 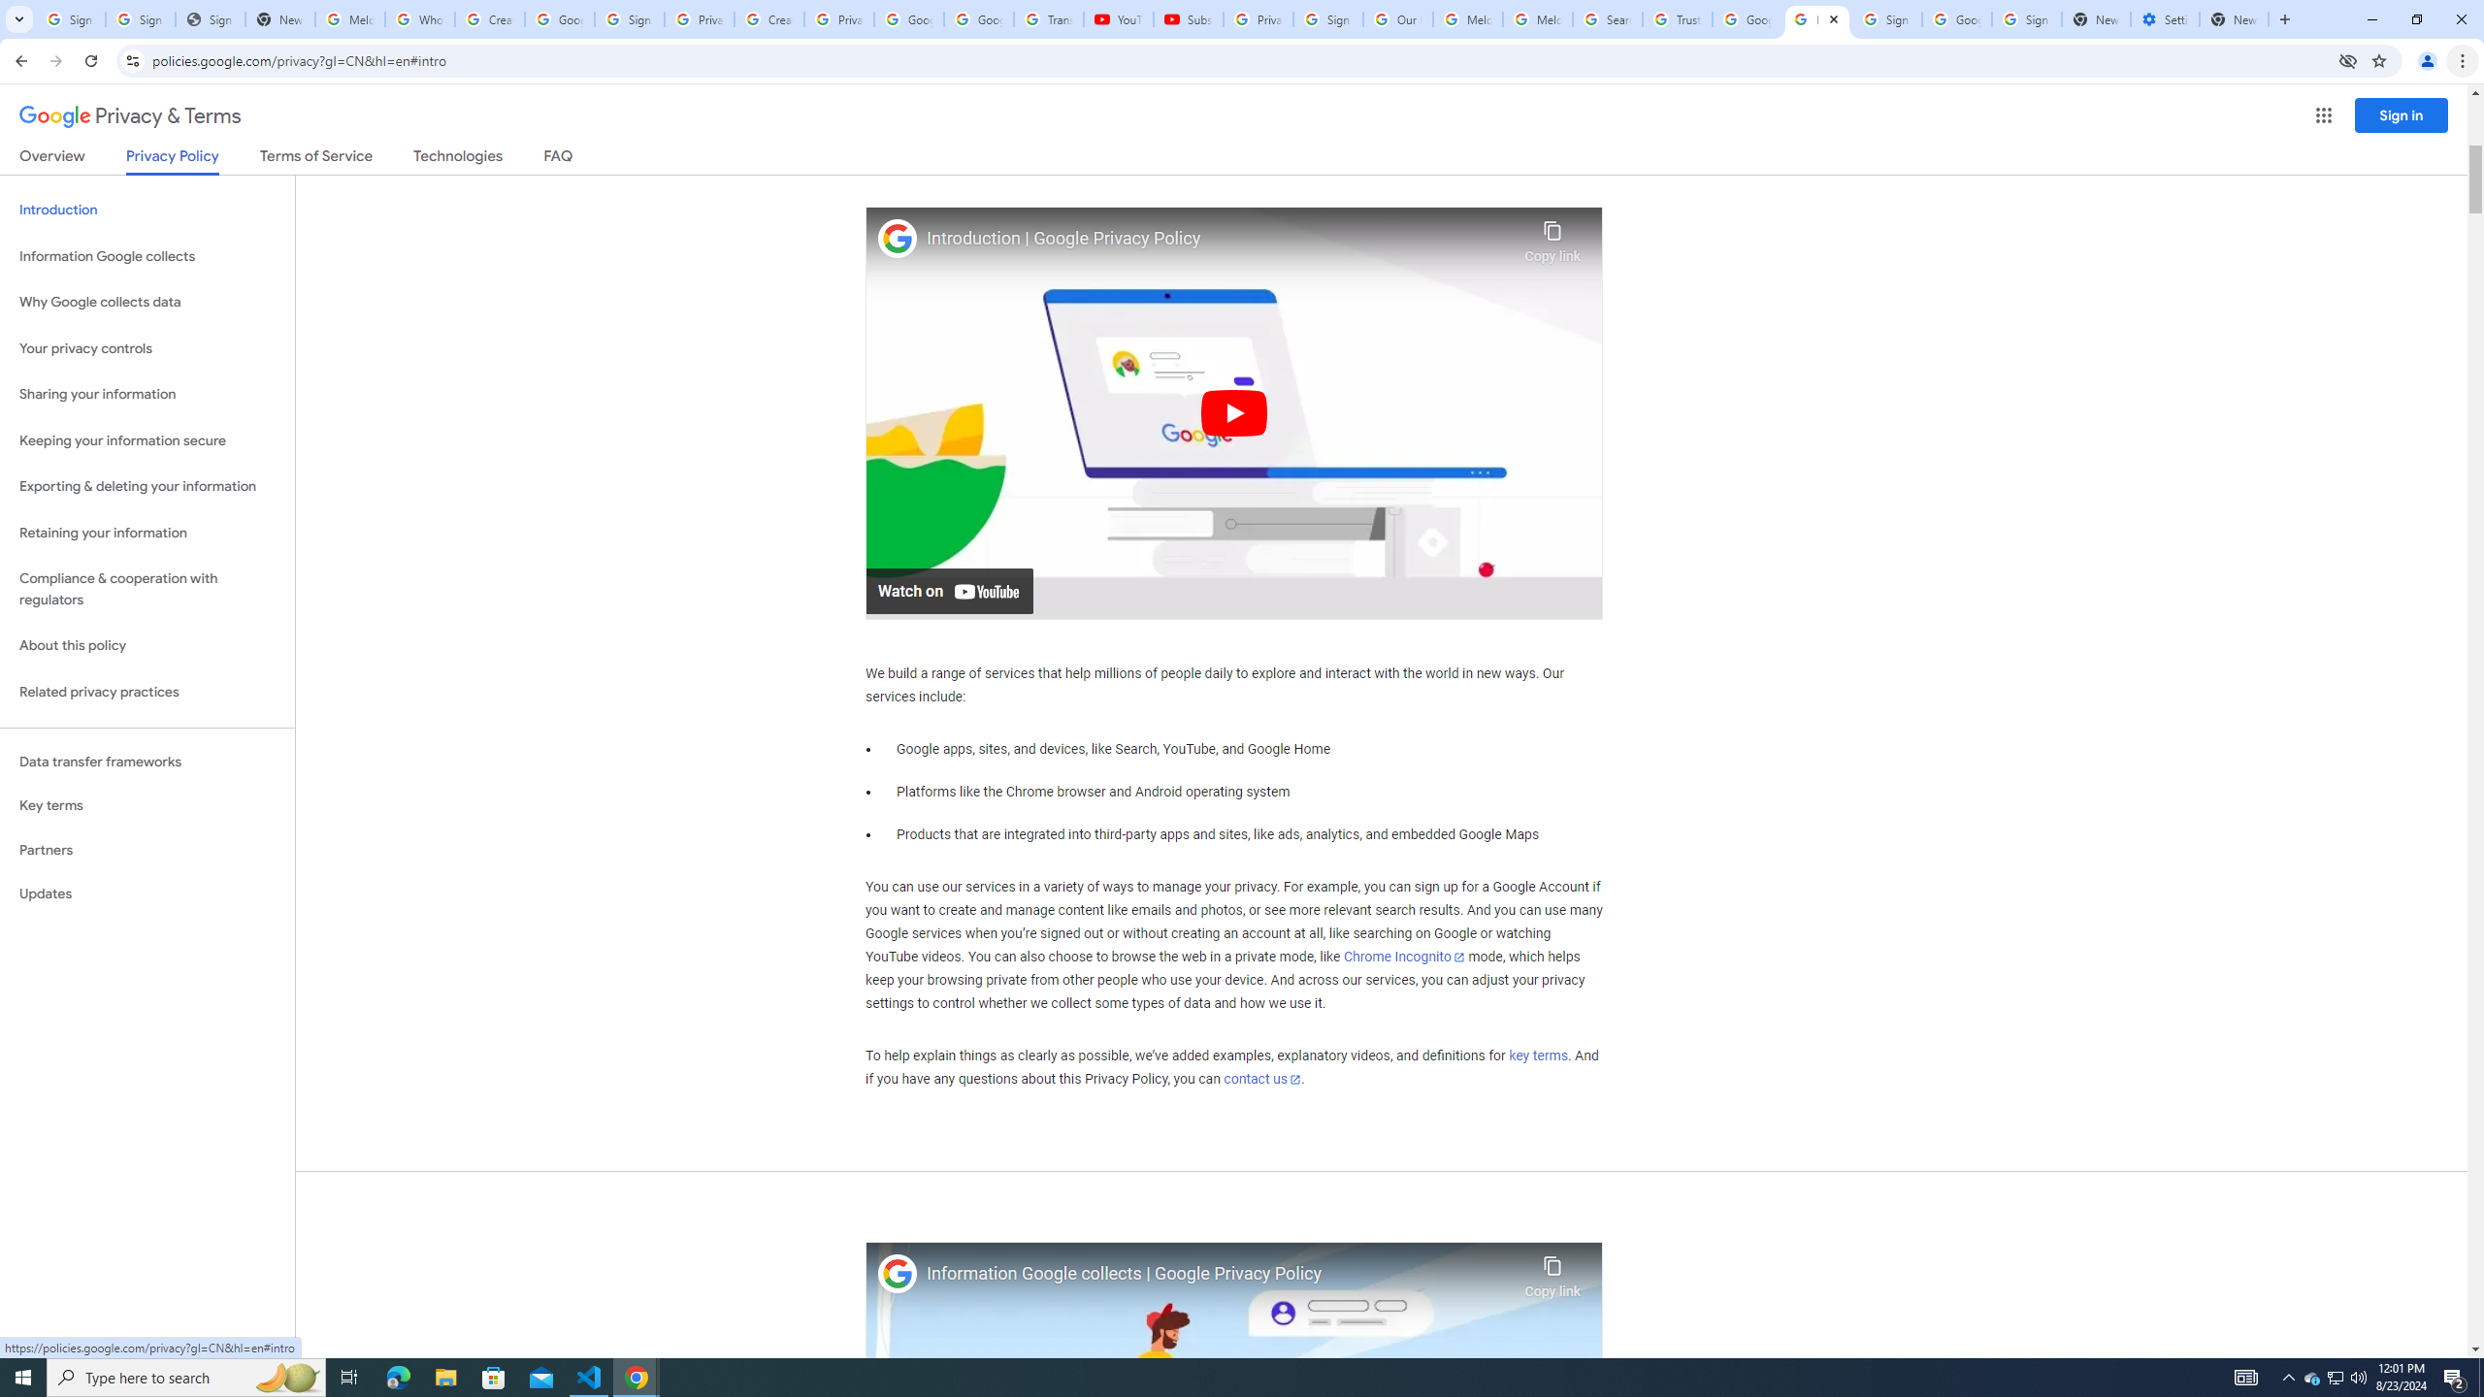 I want to click on Settings - Addresses and more, so click(x=2164, y=19).